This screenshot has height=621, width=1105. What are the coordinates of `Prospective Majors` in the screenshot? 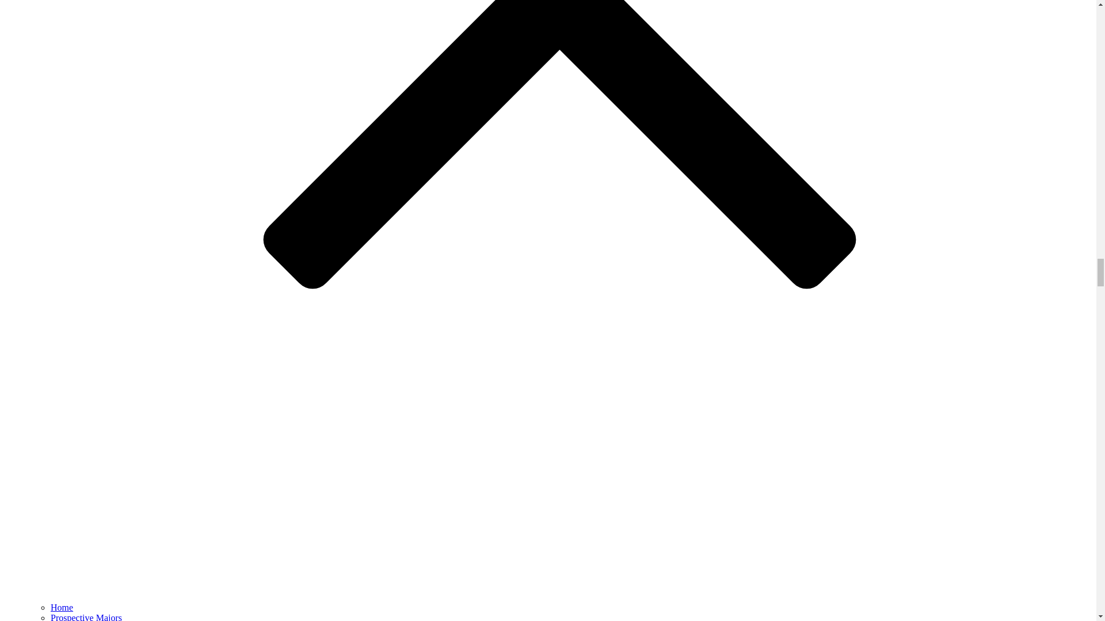 It's located at (86, 616).